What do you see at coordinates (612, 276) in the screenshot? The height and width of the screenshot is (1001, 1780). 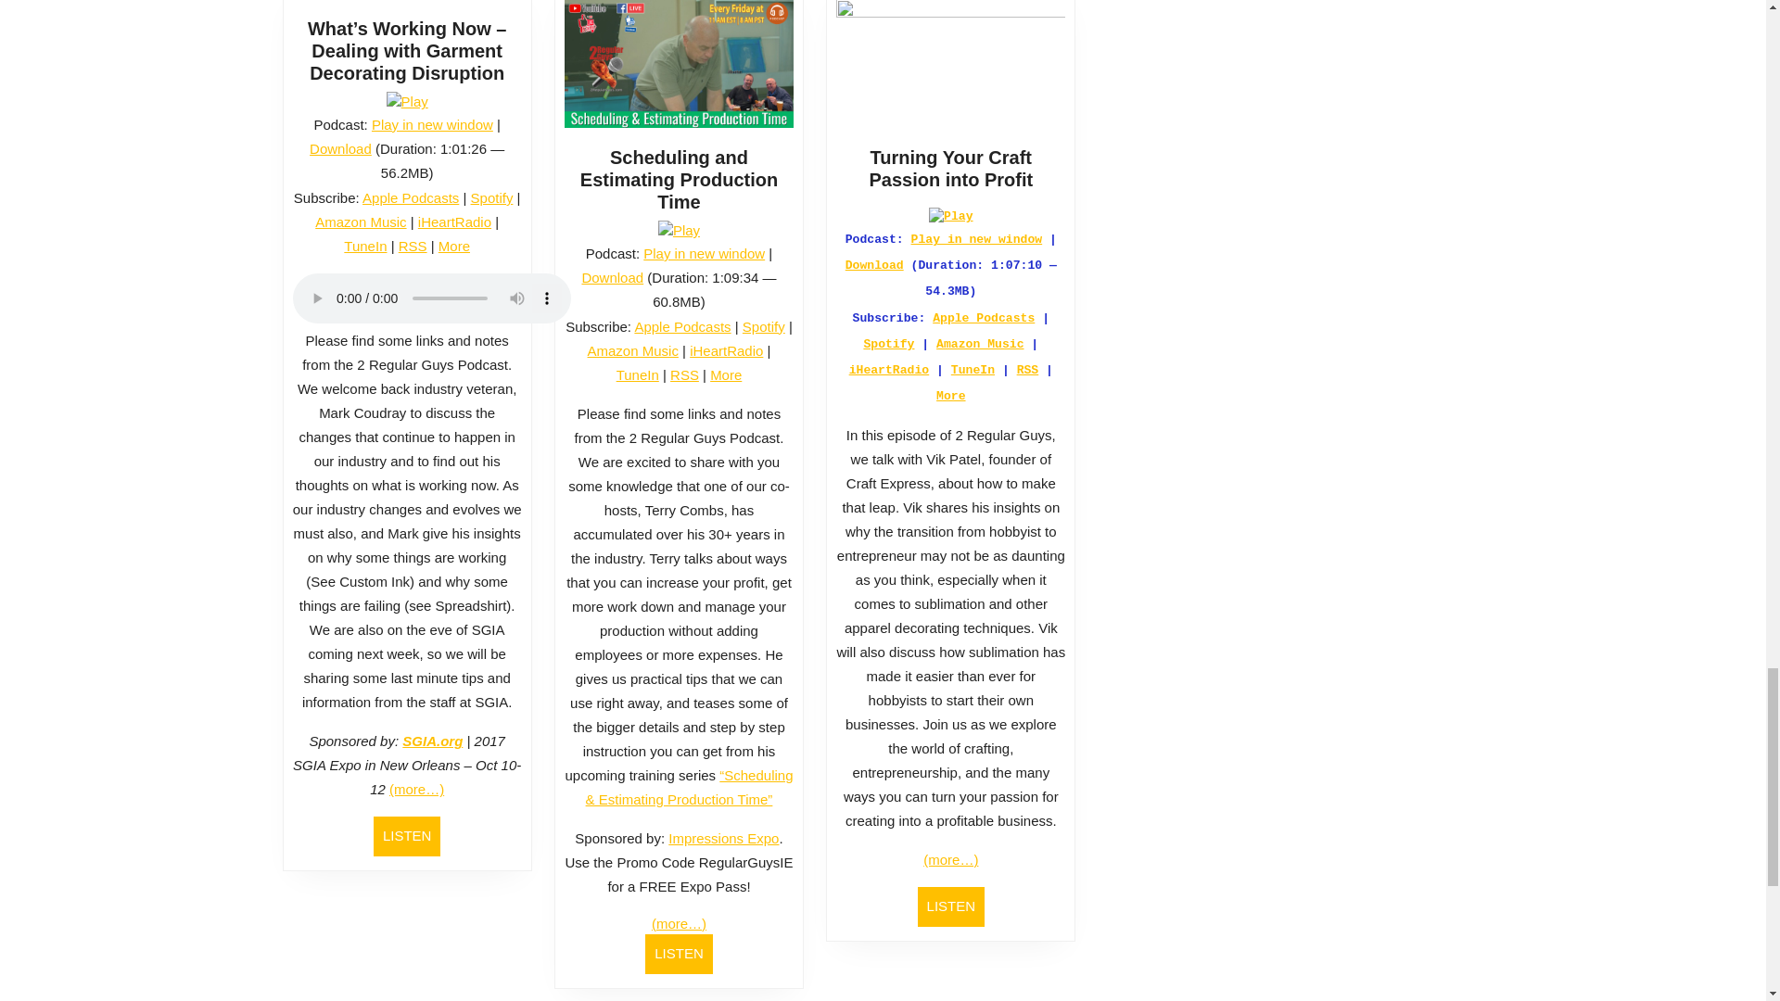 I see `Download` at bounding box center [612, 276].